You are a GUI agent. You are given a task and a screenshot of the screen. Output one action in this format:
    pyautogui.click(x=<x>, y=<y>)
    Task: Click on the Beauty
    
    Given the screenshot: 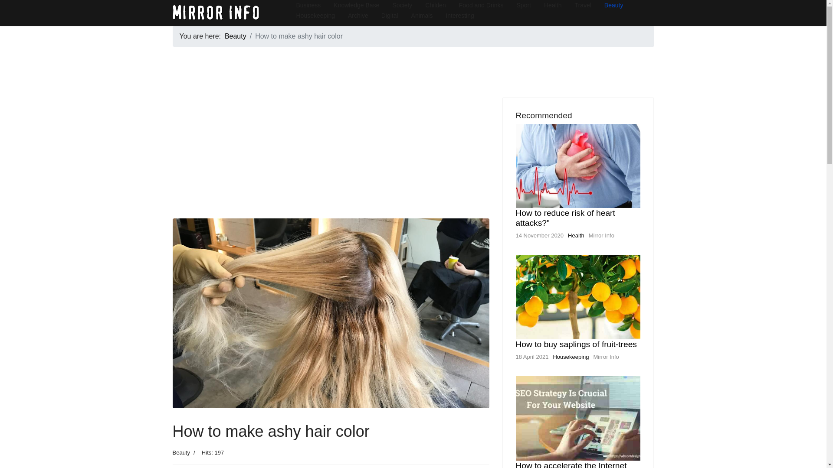 What is the action you would take?
    pyautogui.click(x=236, y=36)
    